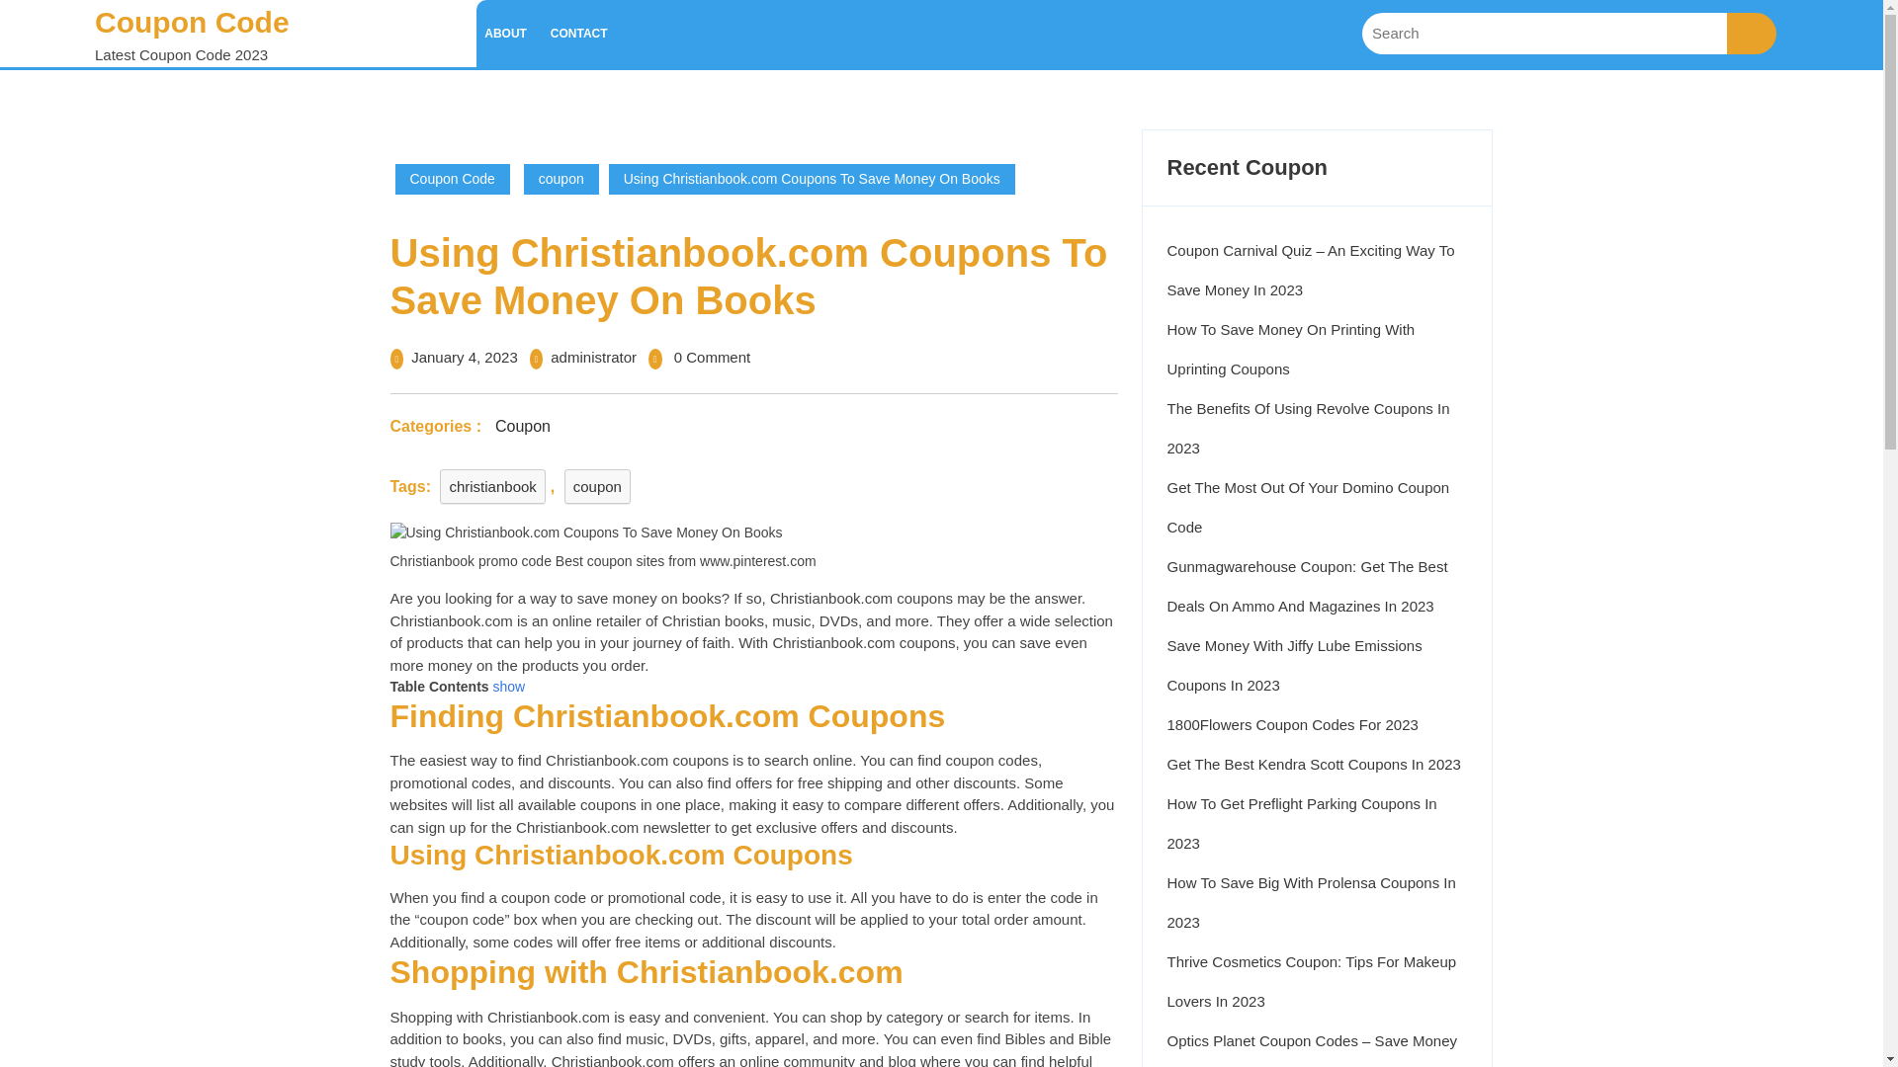 Image resolution: width=1898 pixels, height=1067 pixels. Describe the element at coordinates (1308, 429) in the screenshot. I see `The Benefits Of Using Revolve Coupons In 2023` at that location.